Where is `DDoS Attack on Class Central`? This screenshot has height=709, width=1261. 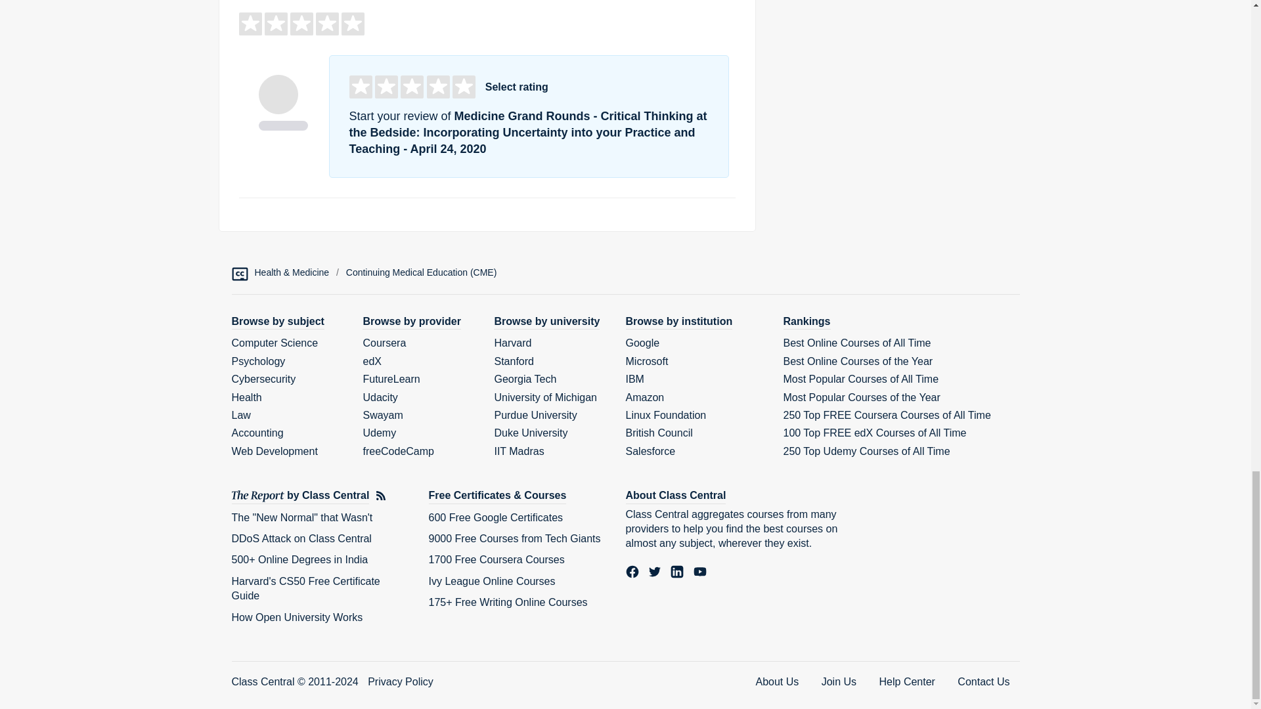 DDoS Attack on Class Central is located at coordinates (301, 538).